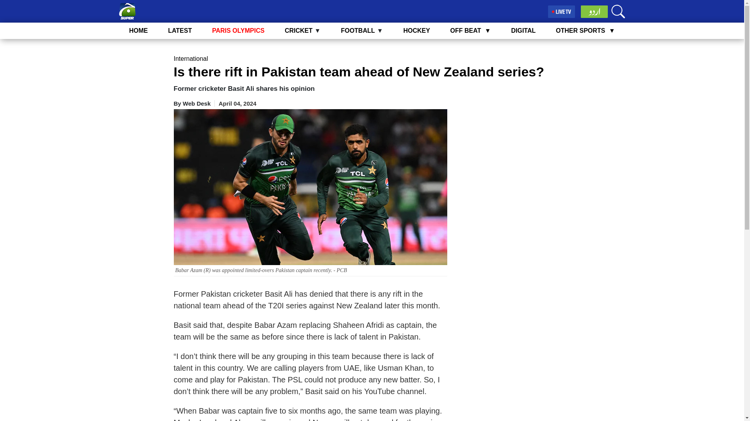 The width and height of the screenshot is (750, 421). I want to click on FOOTBALL, so click(358, 30).